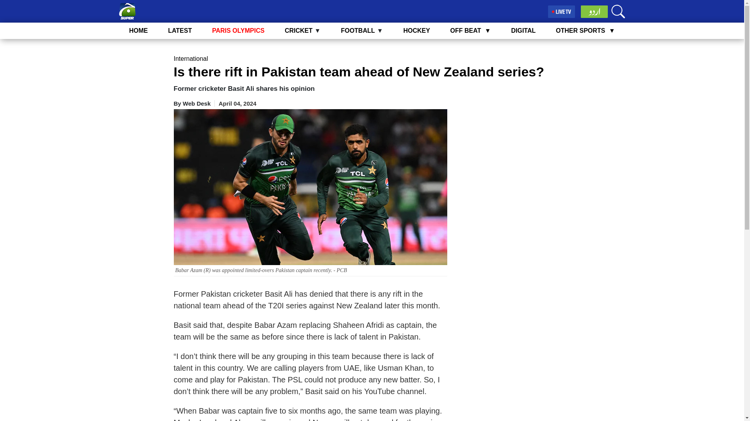 The width and height of the screenshot is (750, 421). I want to click on FOOTBALL, so click(358, 30).